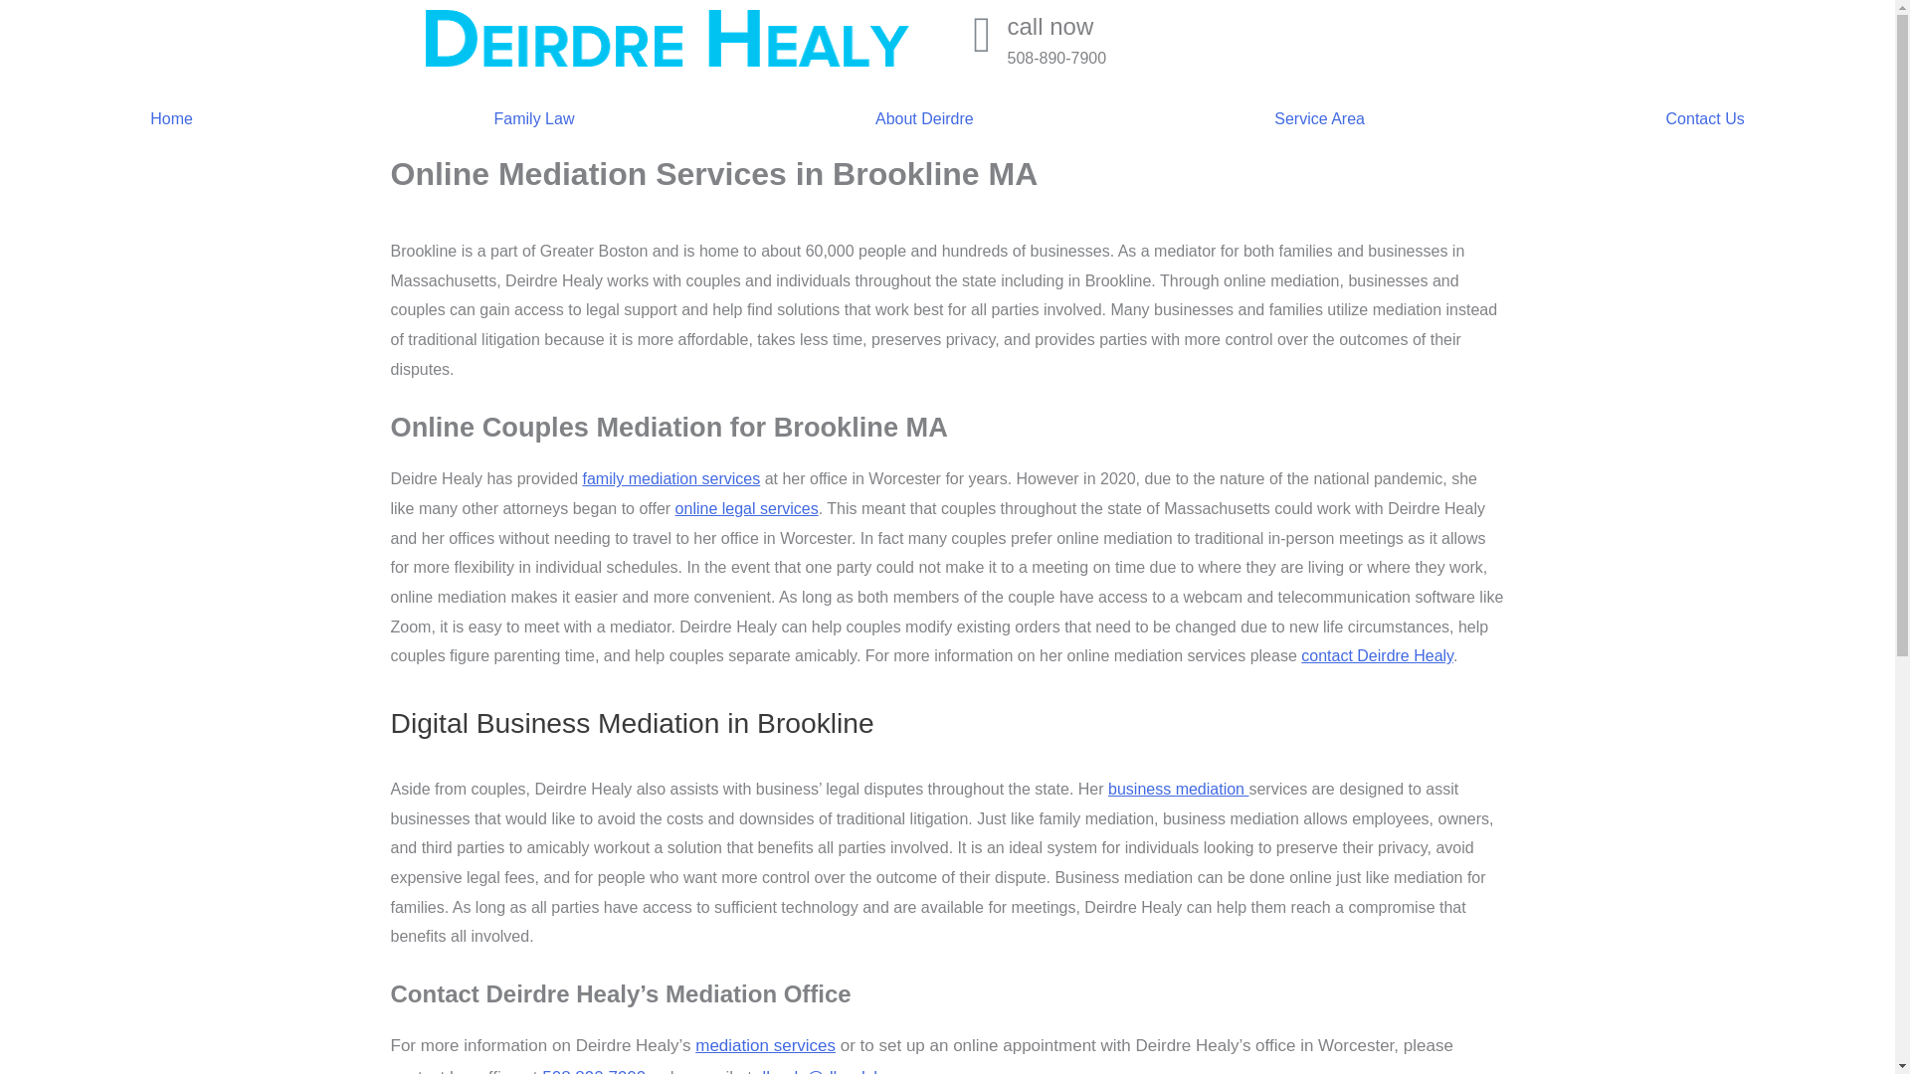  What do you see at coordinates (670, 479) in the screenshot?
I see `family mediation services` at bounding box center [670, 479].